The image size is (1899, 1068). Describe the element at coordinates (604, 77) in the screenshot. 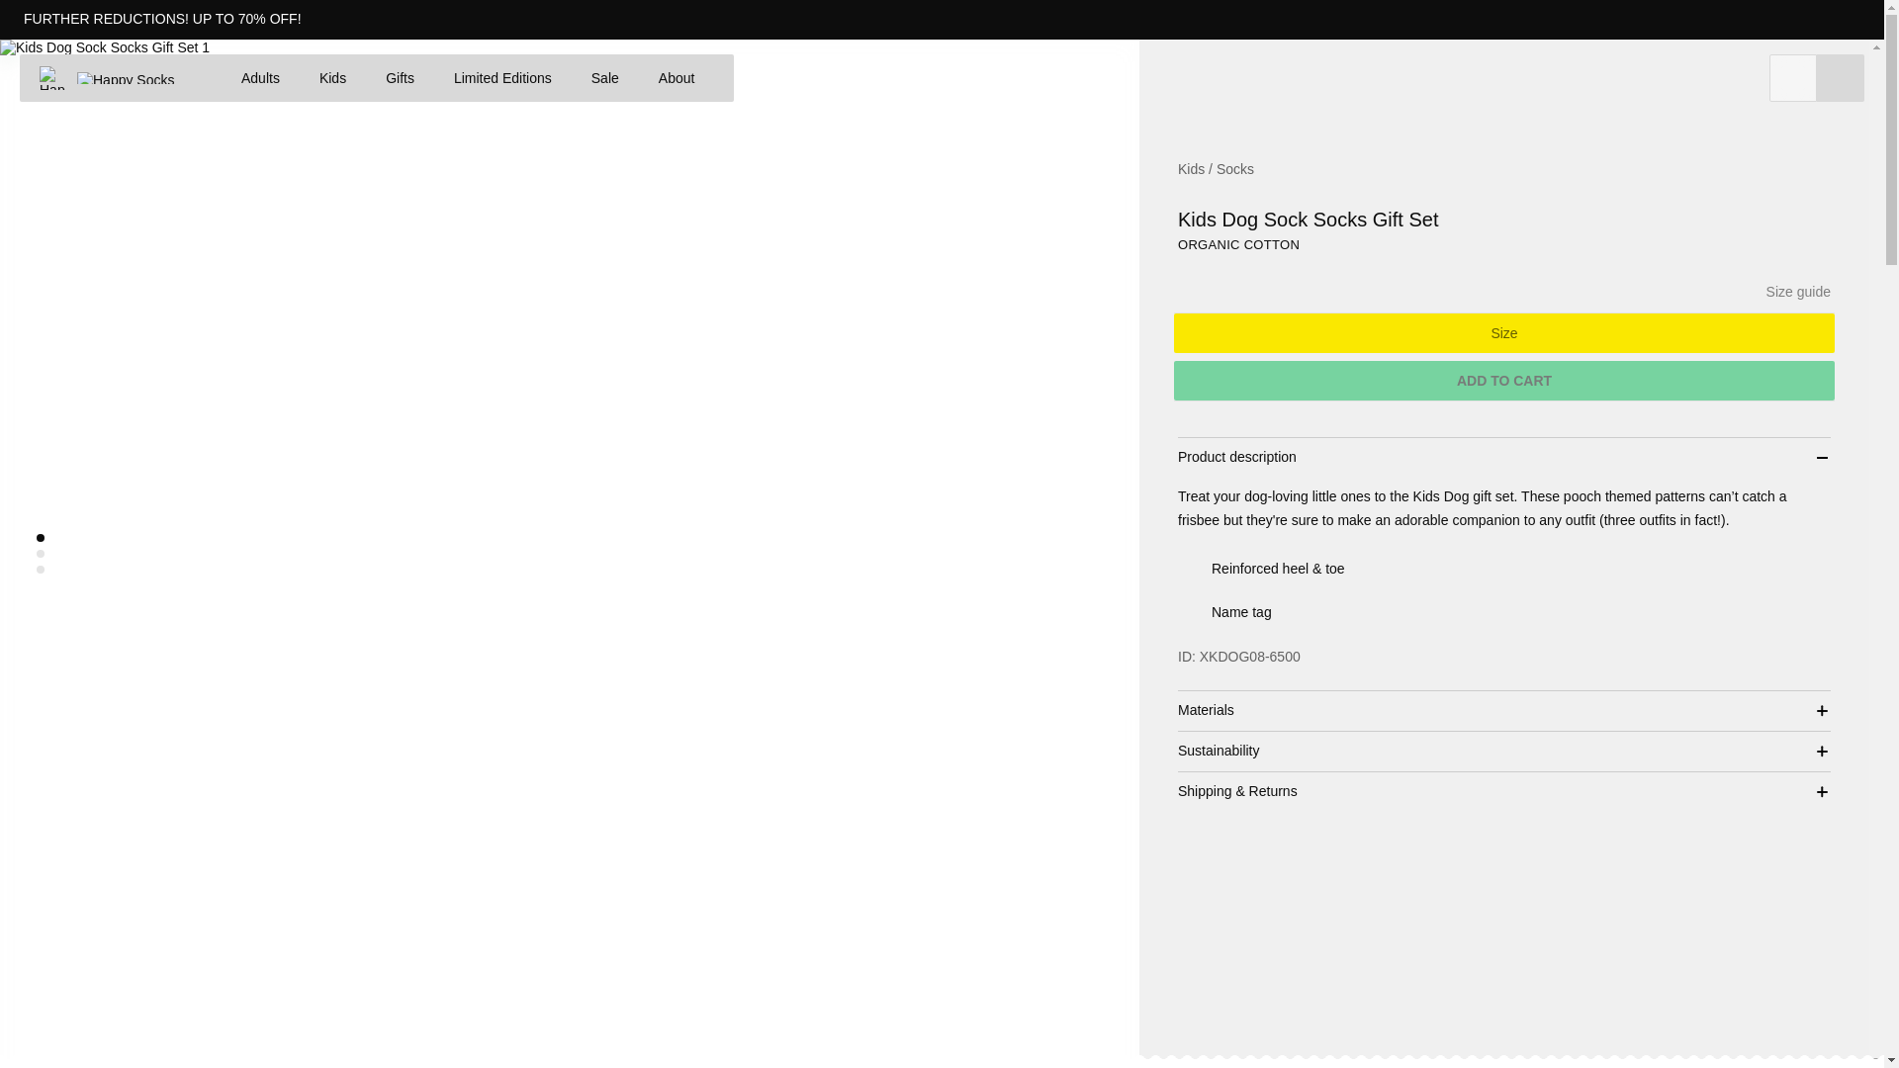

I see `Sale` at that location.